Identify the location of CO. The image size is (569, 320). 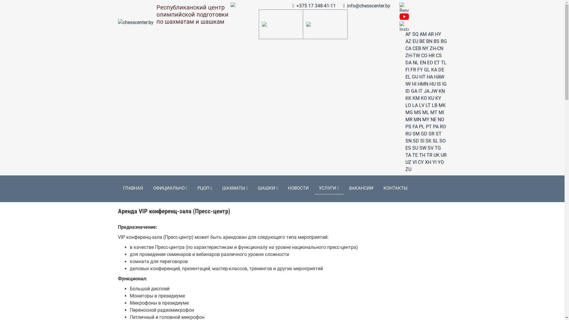
(424, 56).